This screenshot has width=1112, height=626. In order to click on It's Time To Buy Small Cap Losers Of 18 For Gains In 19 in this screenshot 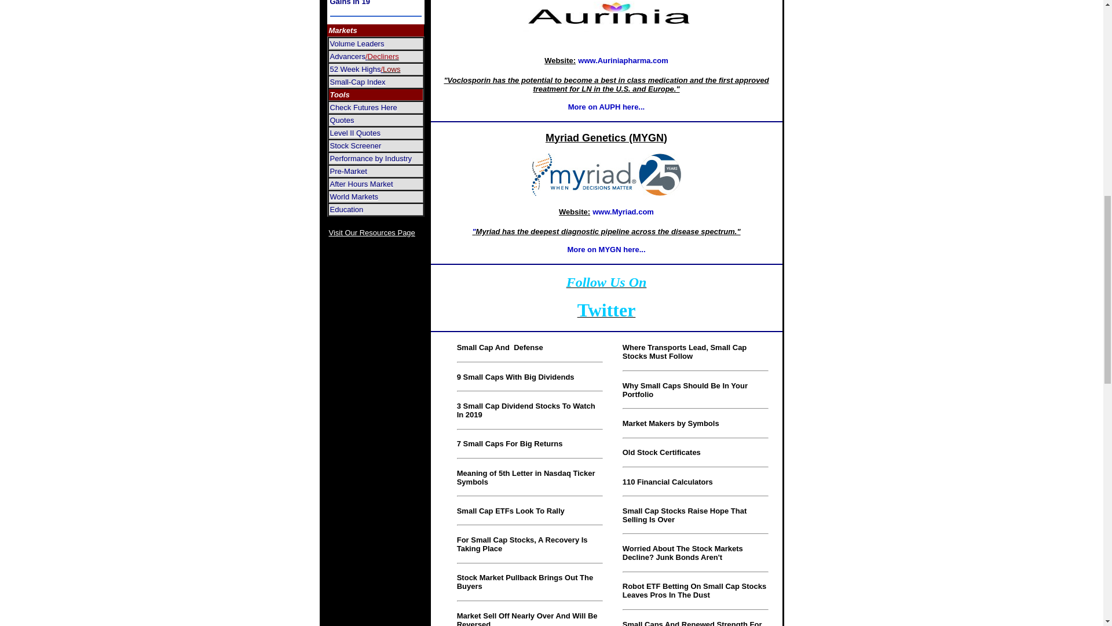, I will do `click(370, 3)`.